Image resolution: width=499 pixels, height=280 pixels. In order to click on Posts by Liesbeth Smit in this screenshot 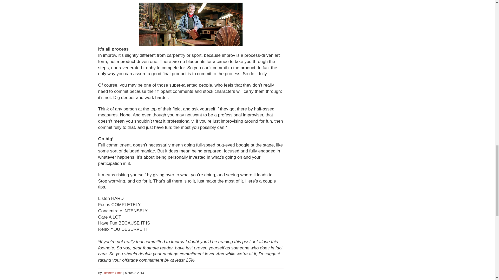, I will do `click(112, 273)`.